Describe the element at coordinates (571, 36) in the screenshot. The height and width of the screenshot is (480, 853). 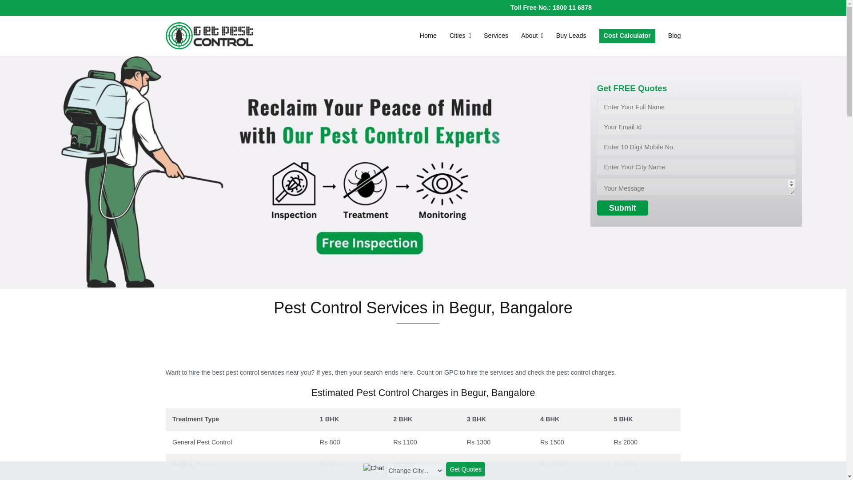
I see `Buy Leads` at that location.